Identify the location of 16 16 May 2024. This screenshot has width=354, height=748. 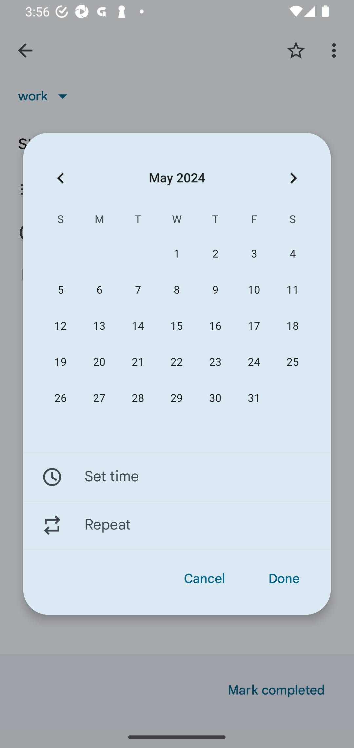
(215, 326).